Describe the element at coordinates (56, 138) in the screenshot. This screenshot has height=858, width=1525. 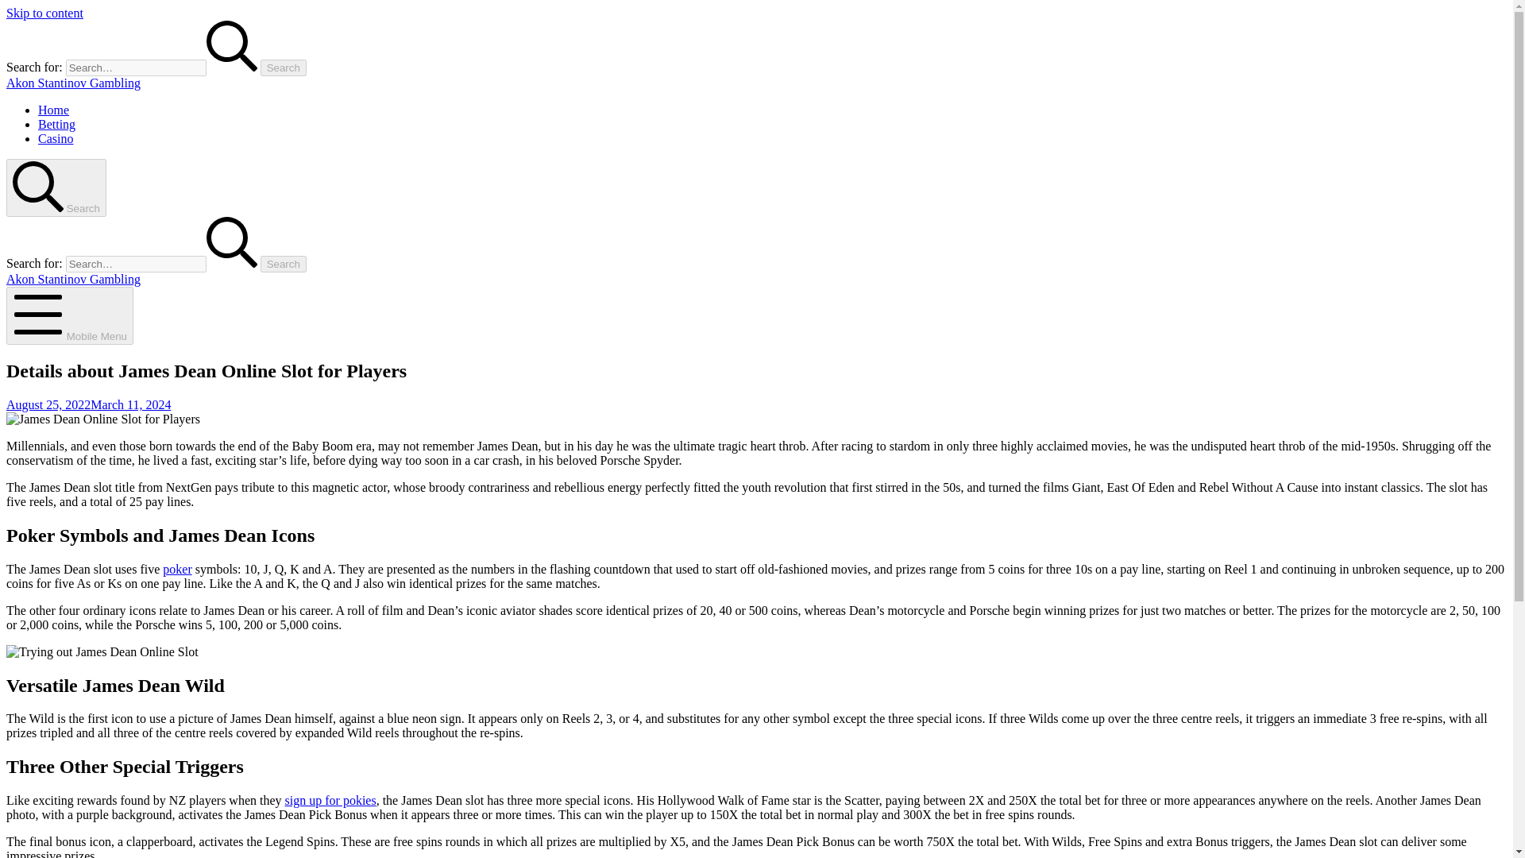
I see `Casino` at that location.